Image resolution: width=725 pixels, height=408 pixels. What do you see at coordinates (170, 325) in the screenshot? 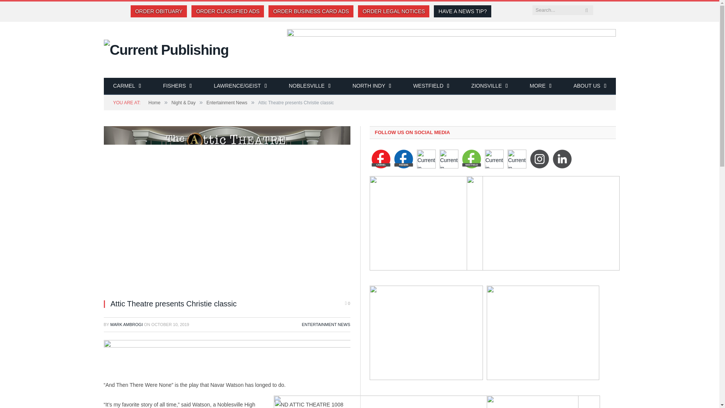
I see `2019-10-10` at bounding box center [170, 325].